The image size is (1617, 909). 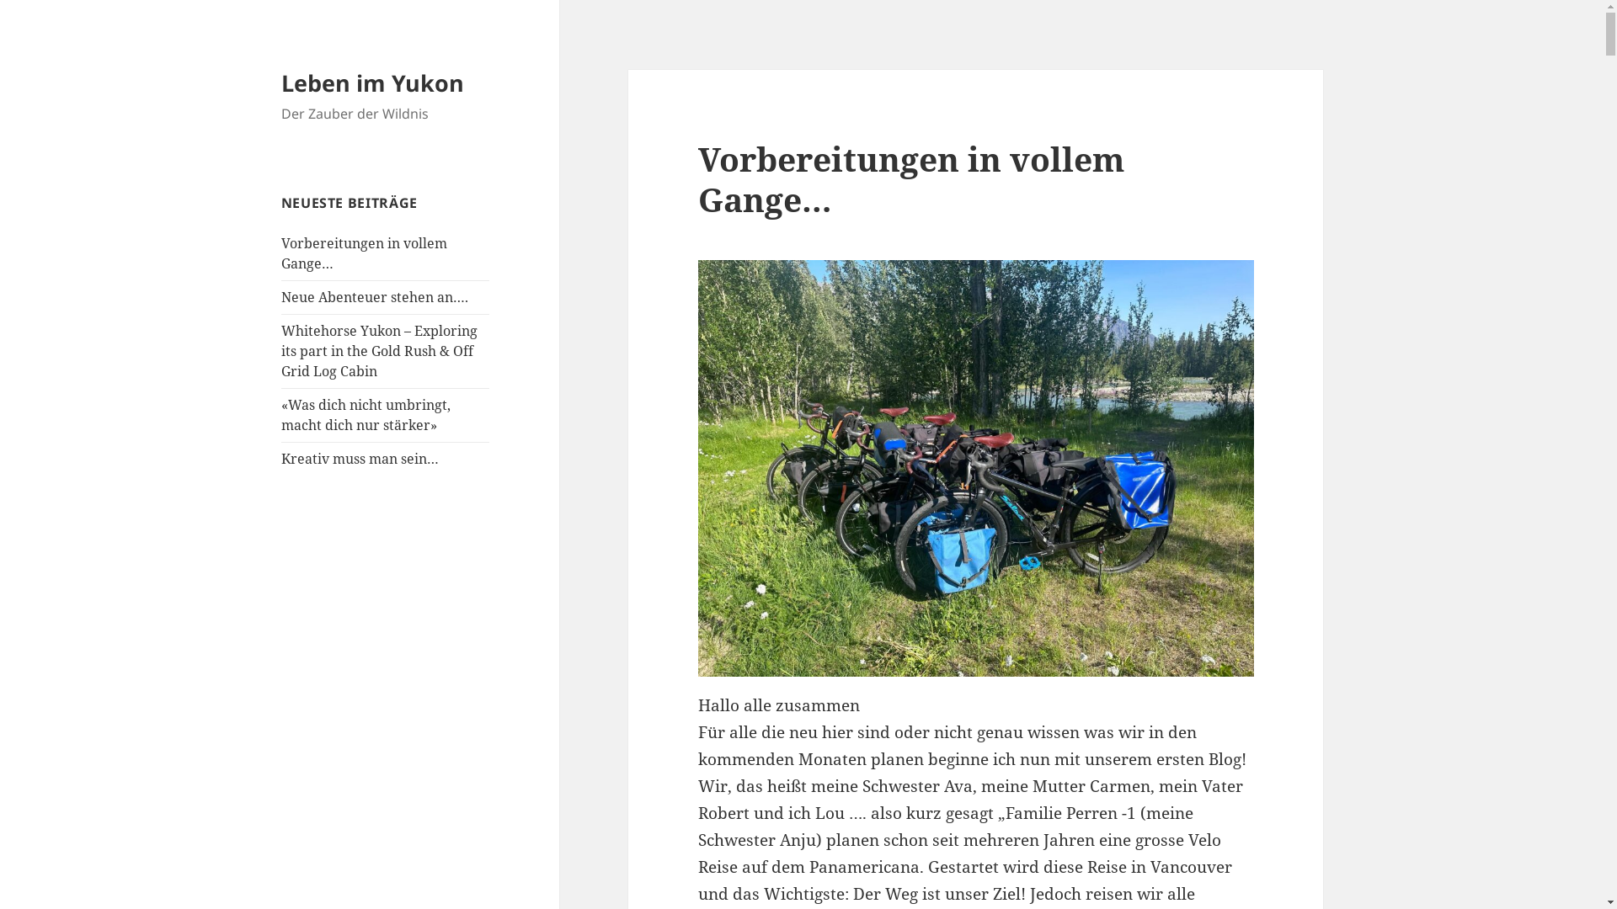 What do you see at coordinates (372, 82) in the screenshot?
I see `Leben im Yukon` at bounding box center [372, 82].